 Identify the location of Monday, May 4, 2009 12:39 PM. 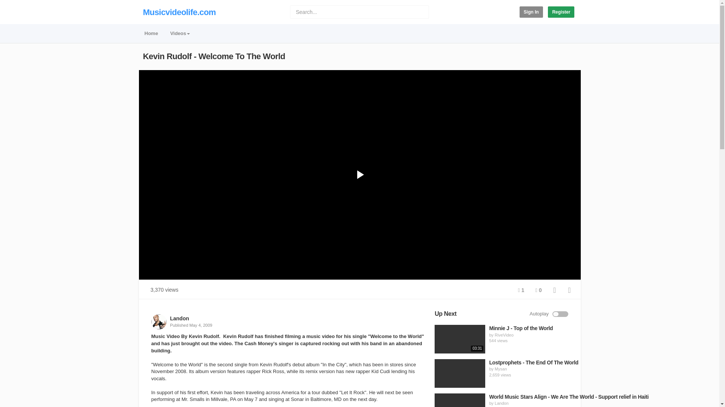
(201, 325).